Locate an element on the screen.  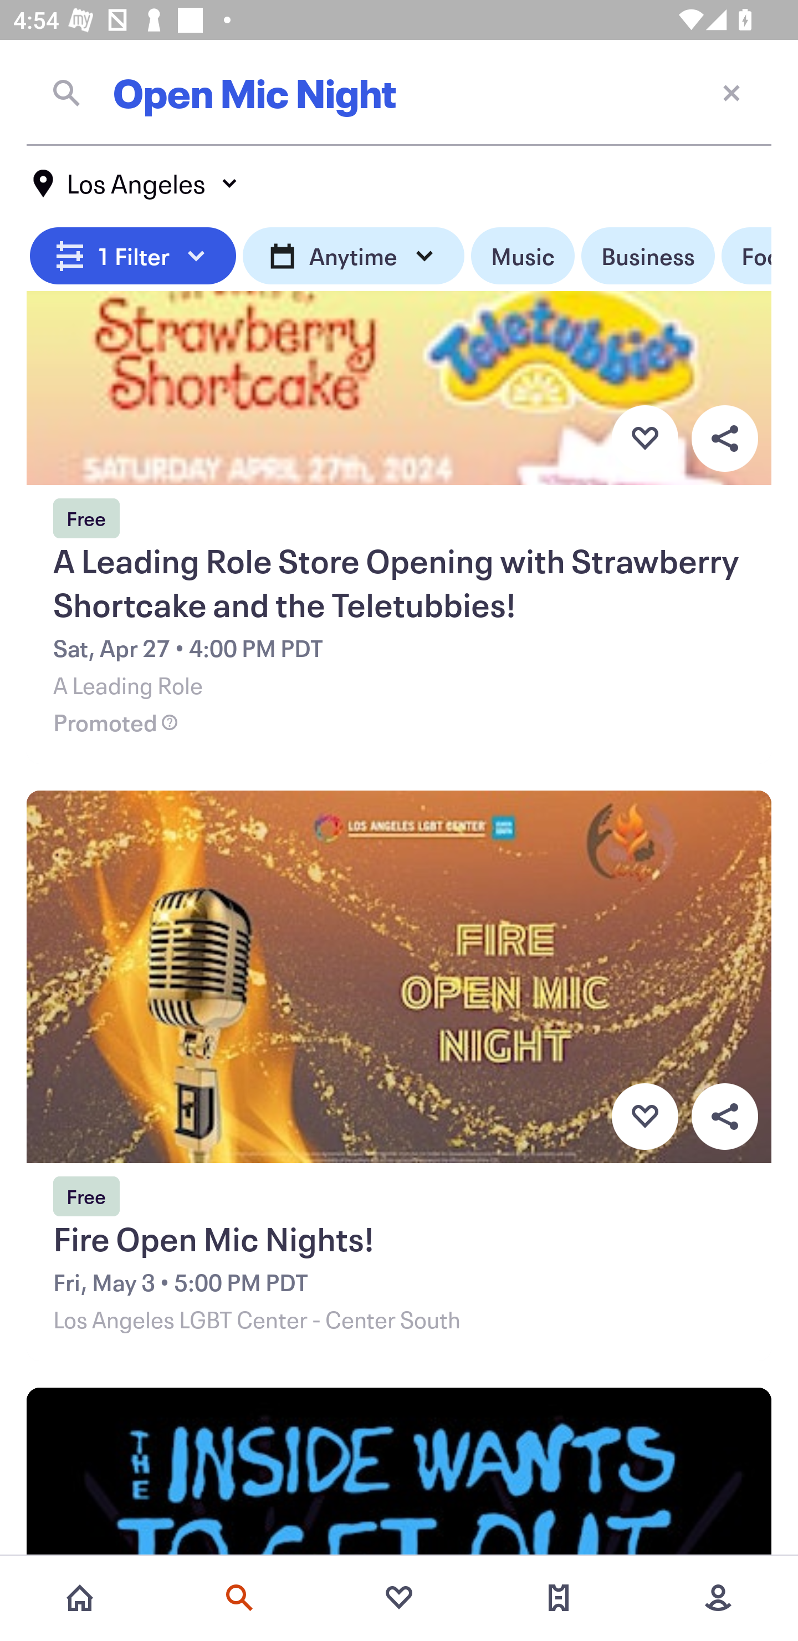
Los Angeles is located at coordinates (136, 184).